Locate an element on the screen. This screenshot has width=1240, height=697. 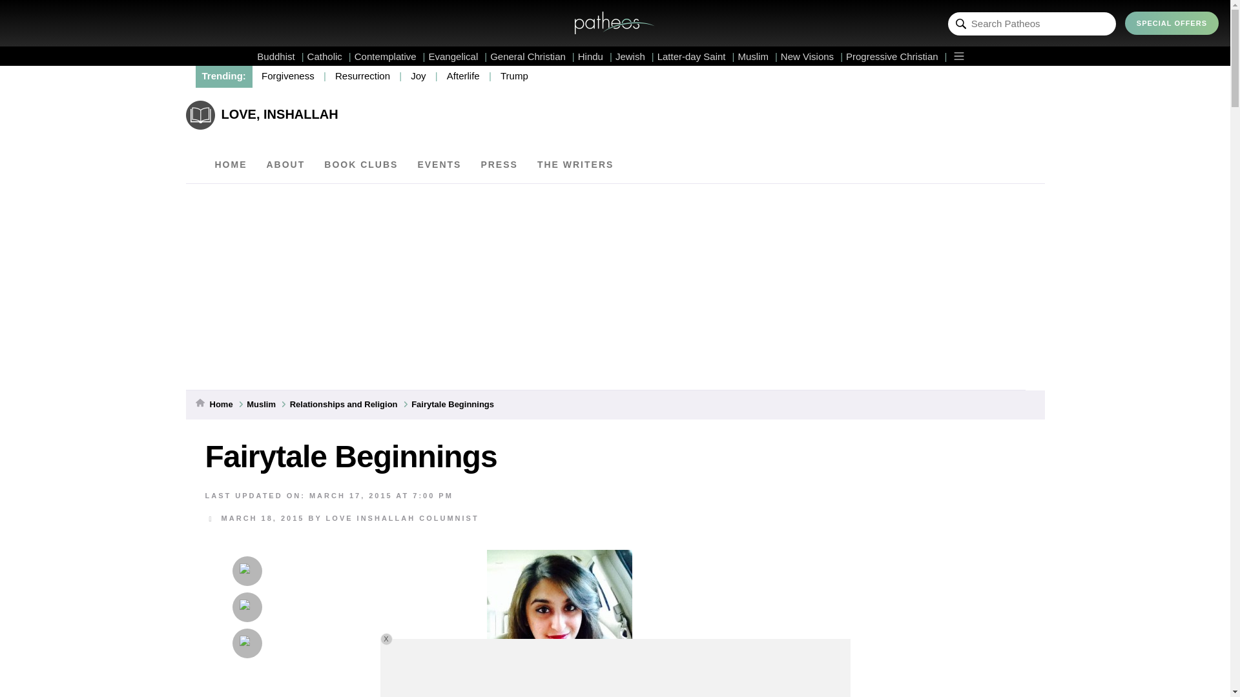
General Christian is located at coordinates (532, 56).